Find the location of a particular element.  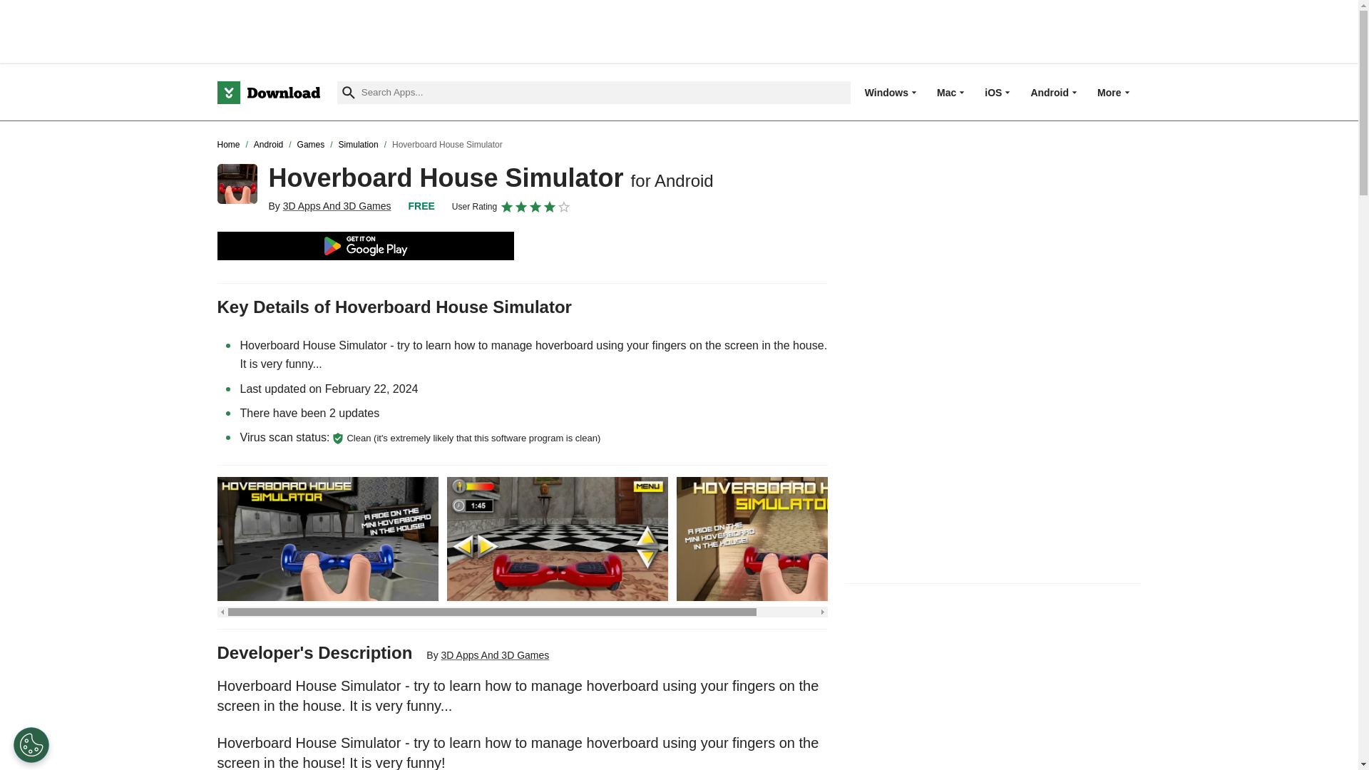

Mac is located at coordinates (945, 92).